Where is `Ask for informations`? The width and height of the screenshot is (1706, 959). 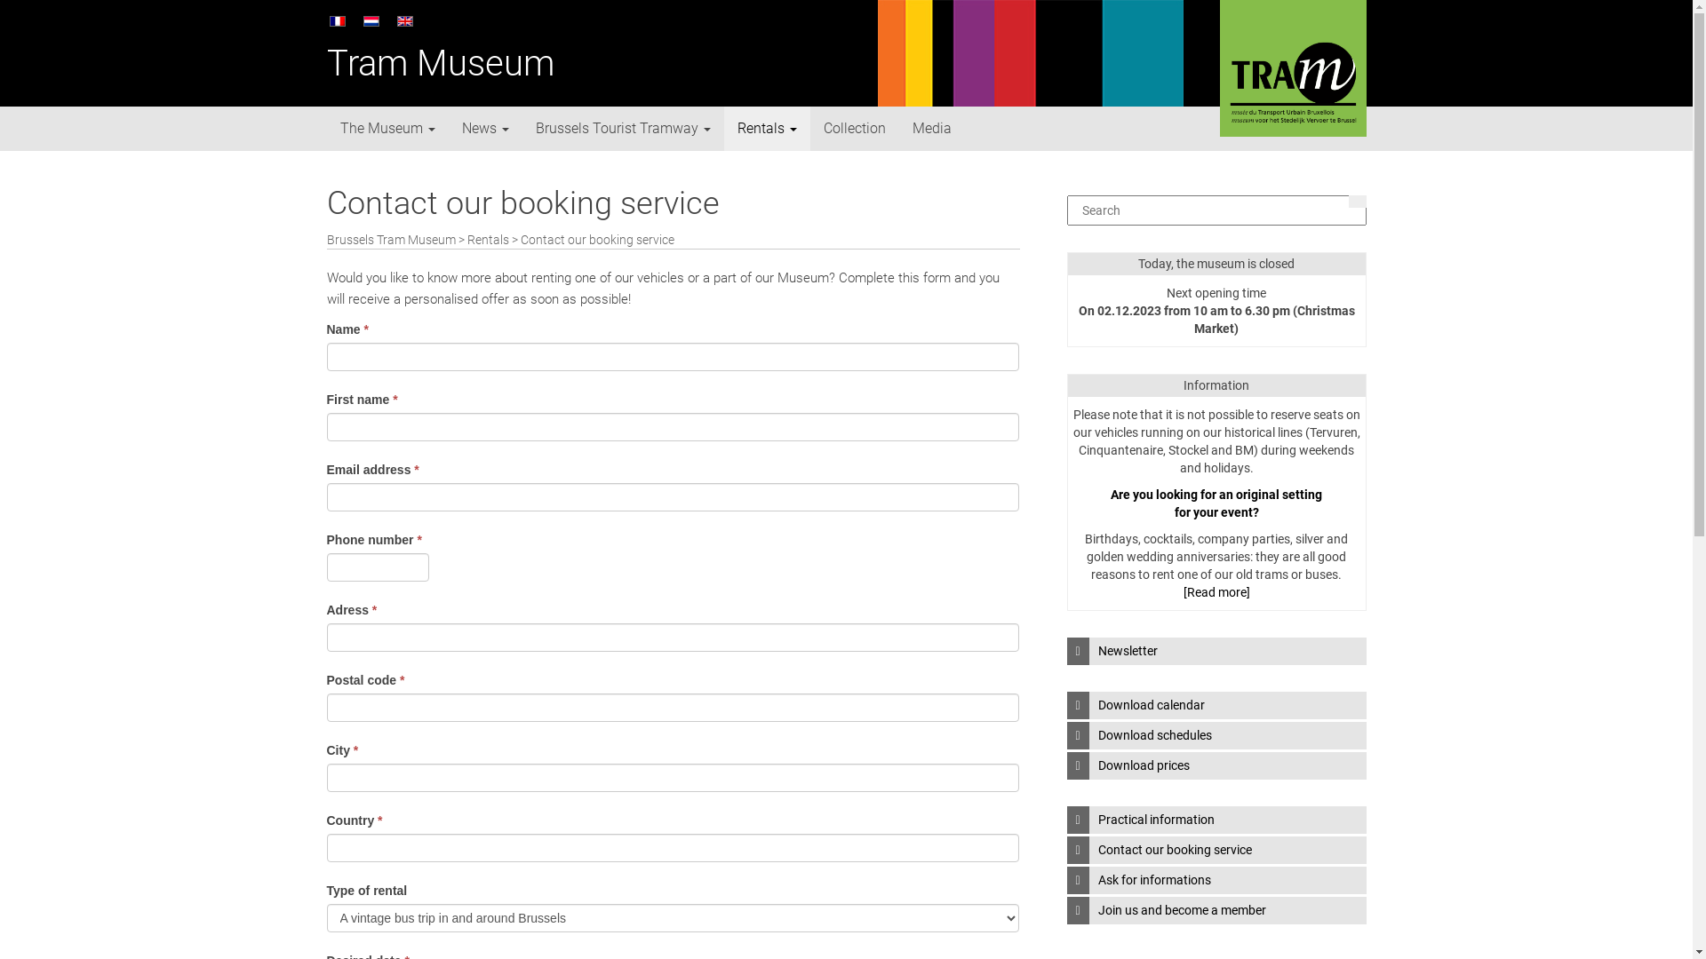 Ask for informations is located at coordinates (1216, 881).